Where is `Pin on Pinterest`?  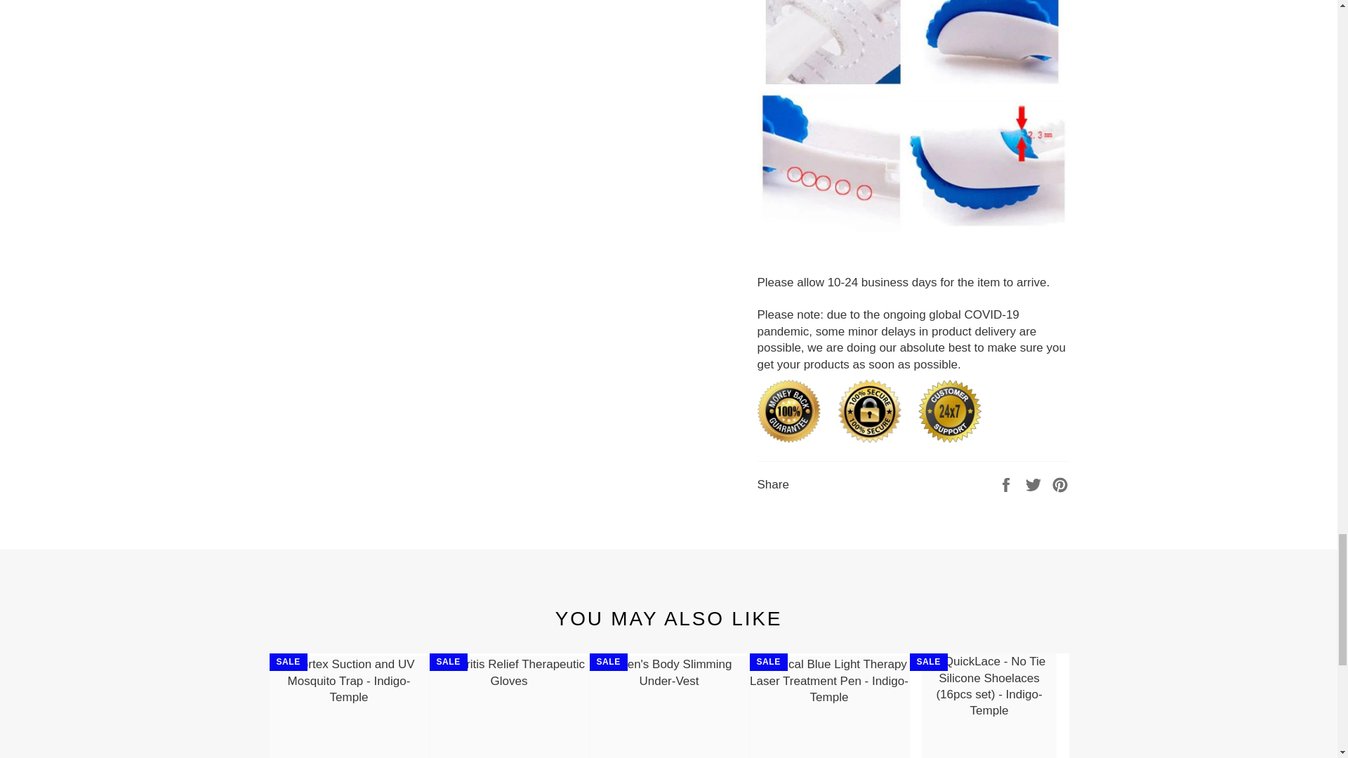
Pin on Pinterest is located at coordinates (1060, 484).